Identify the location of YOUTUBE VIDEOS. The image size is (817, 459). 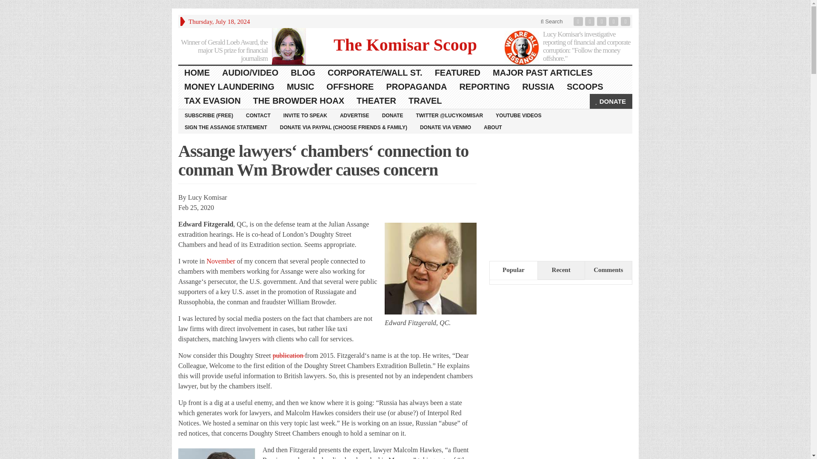
(518, 115).